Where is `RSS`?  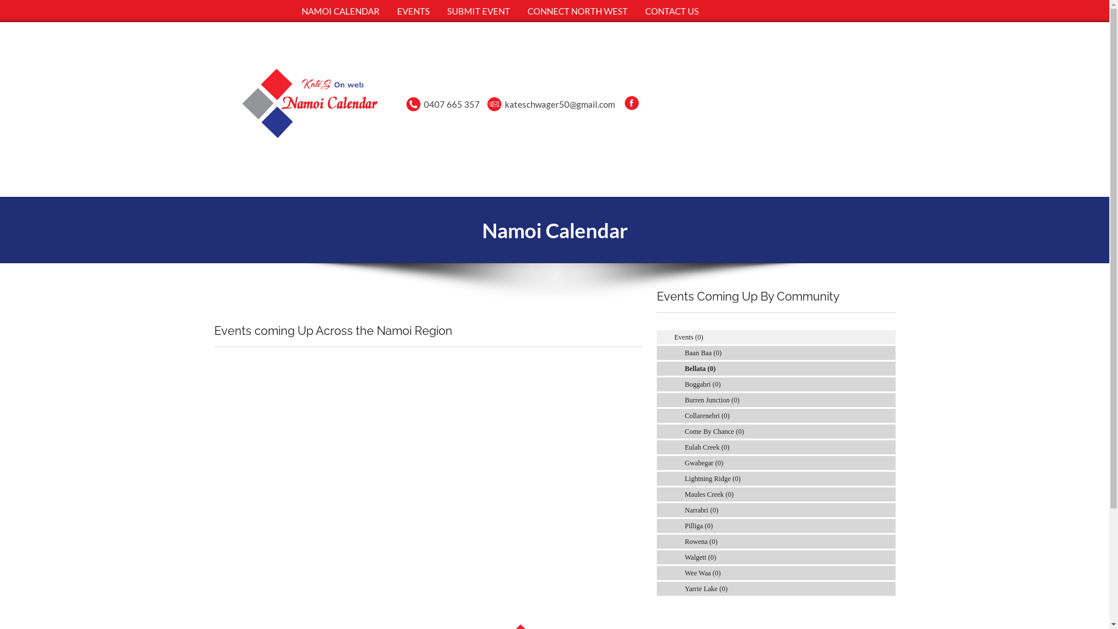 RSS is located at coordinates (889, 369).